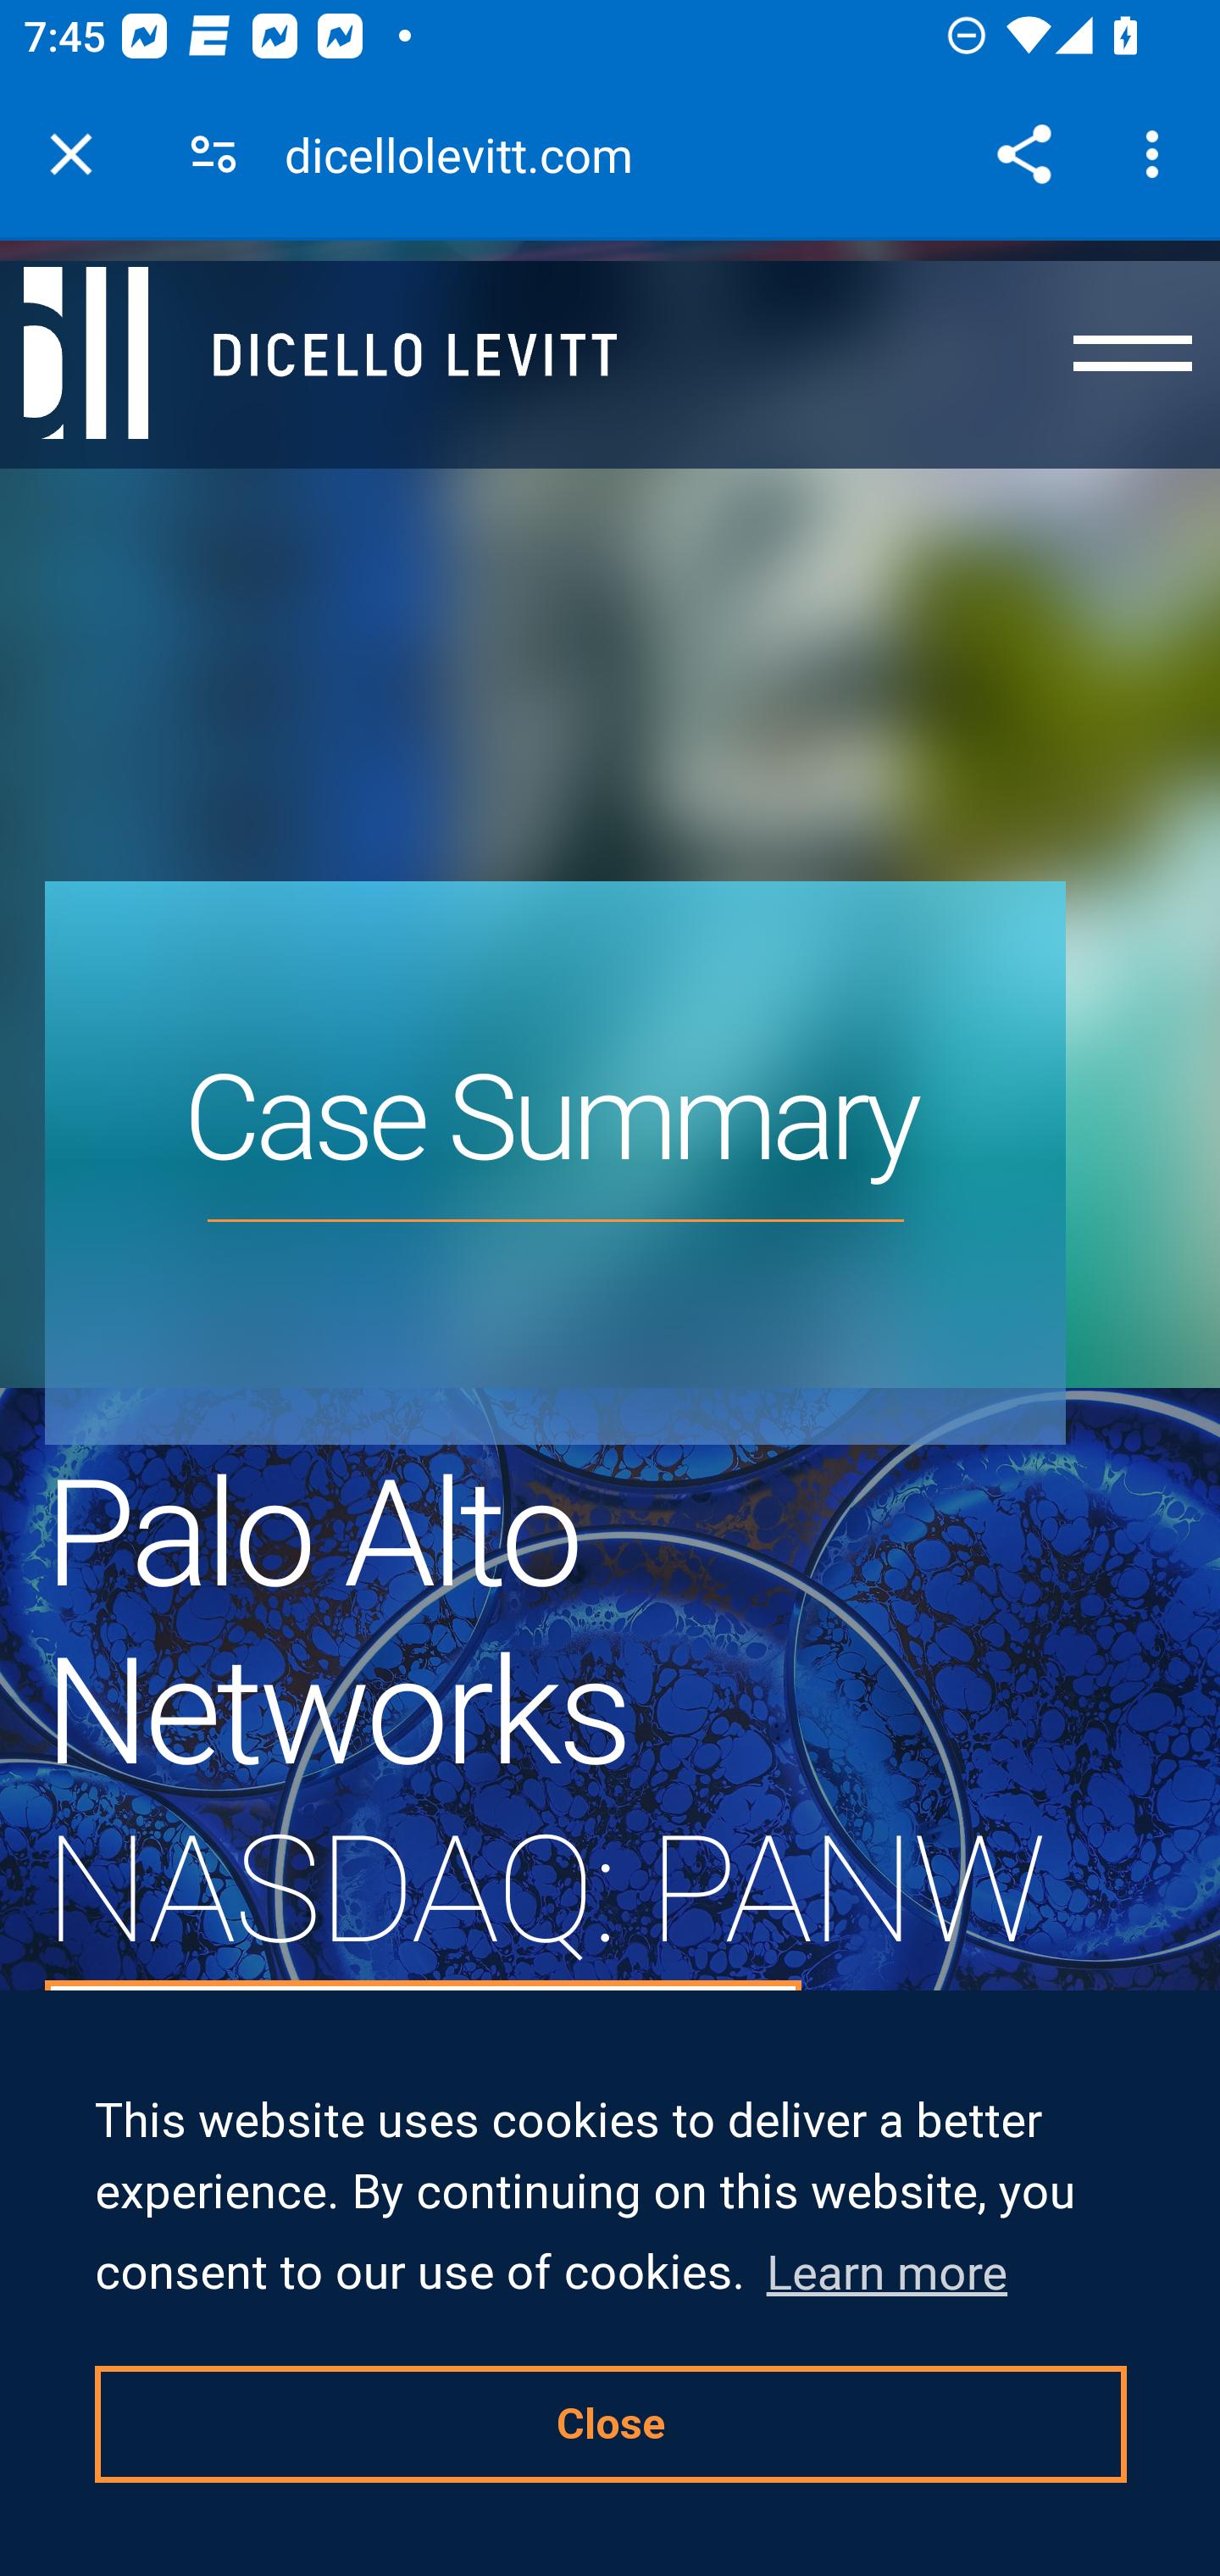  I want to click on dicellolevitt.com, so click(469, 154).